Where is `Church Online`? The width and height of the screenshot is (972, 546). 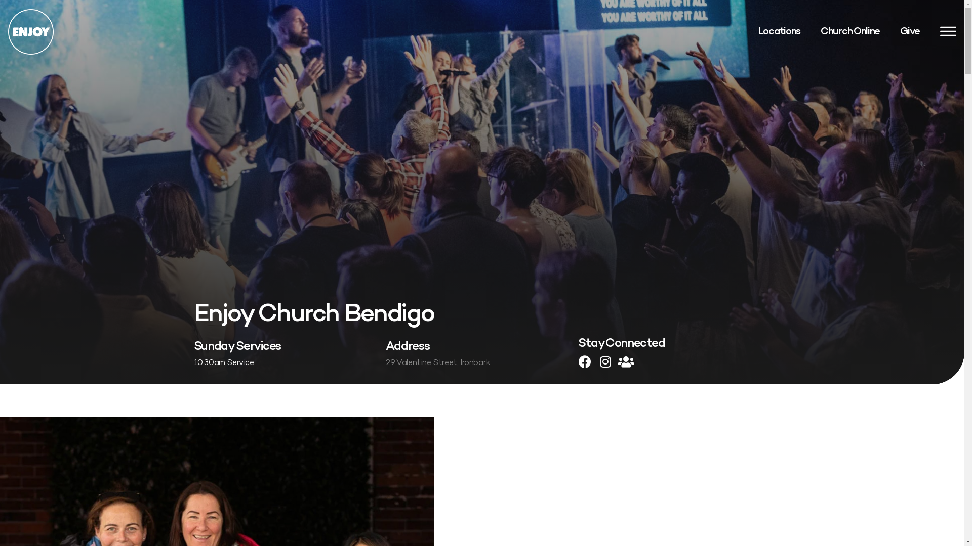
Church Online is located at coordinates (850, 32).